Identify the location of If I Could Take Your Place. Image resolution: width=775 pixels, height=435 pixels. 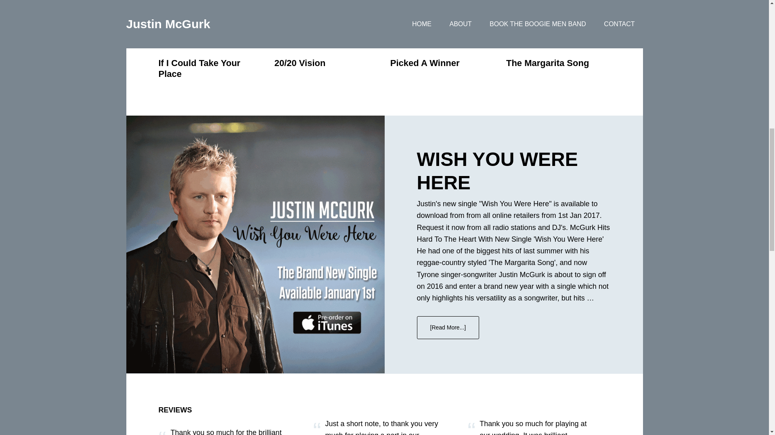
(199, 68).